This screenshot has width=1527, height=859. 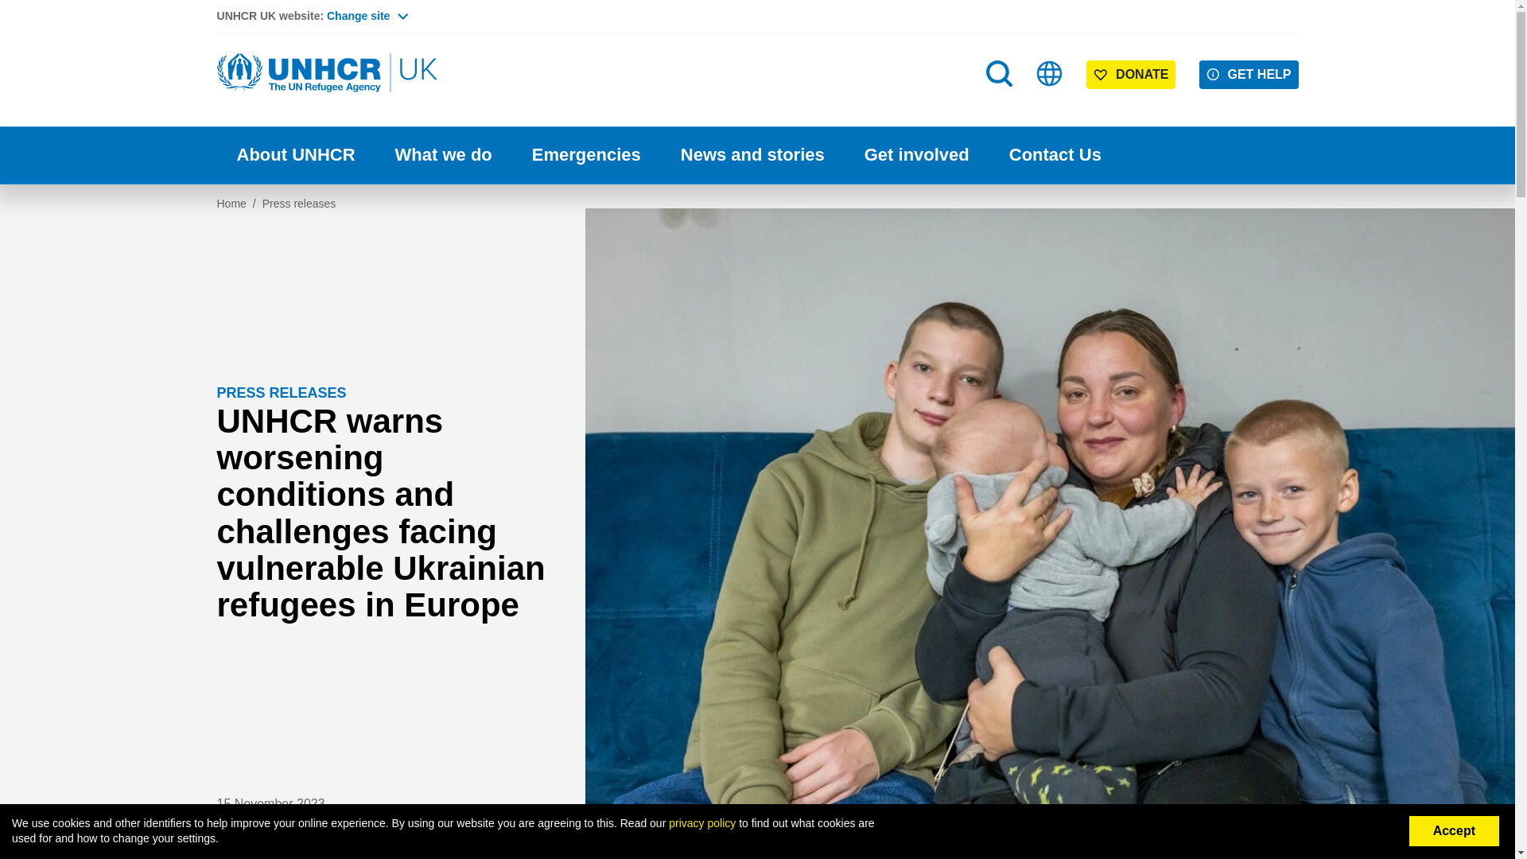 What do you see at coordinates (1001, 105) in the screenshot?
I see `Search` at bounding box center [1001, 105].